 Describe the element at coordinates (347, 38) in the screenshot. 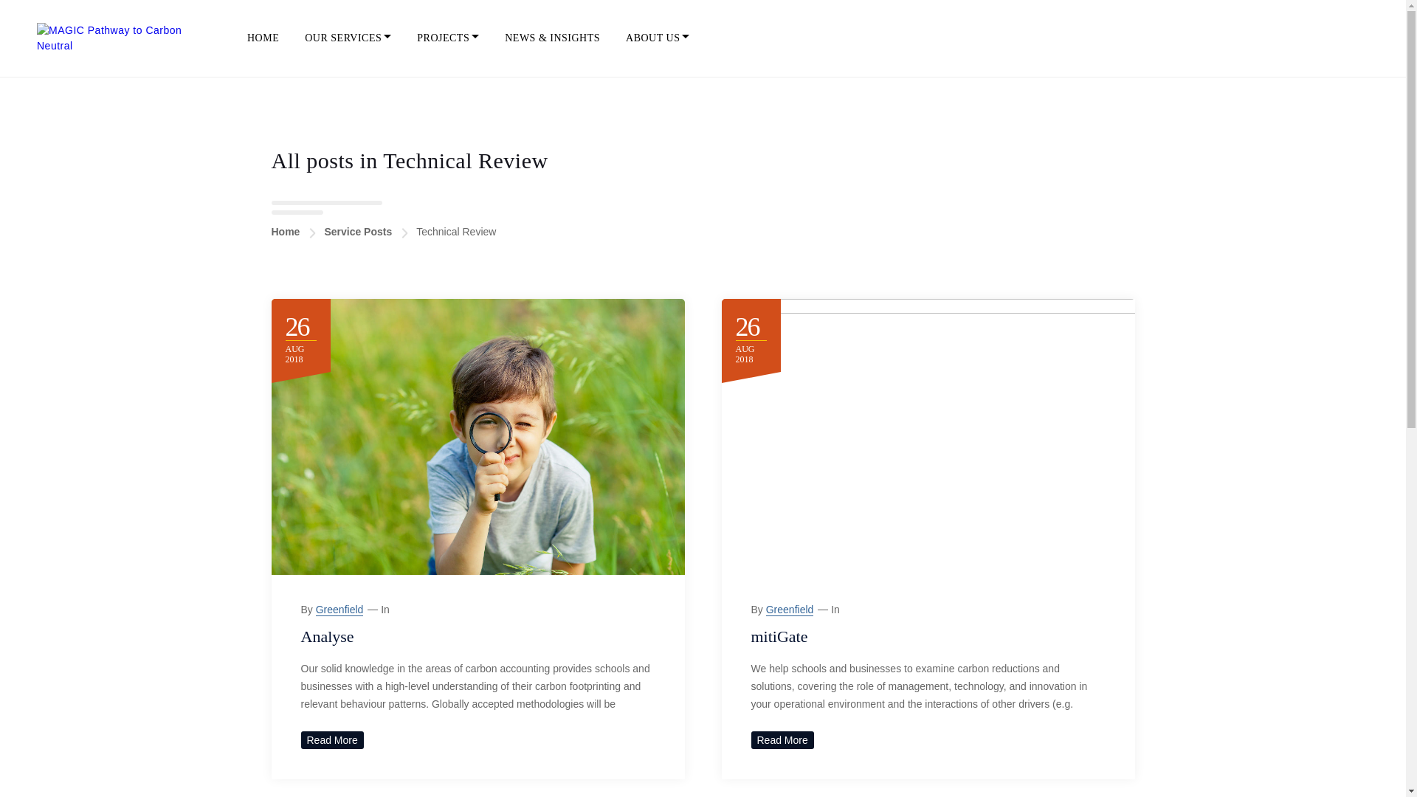

I see `OUR SERVICES` at that location.